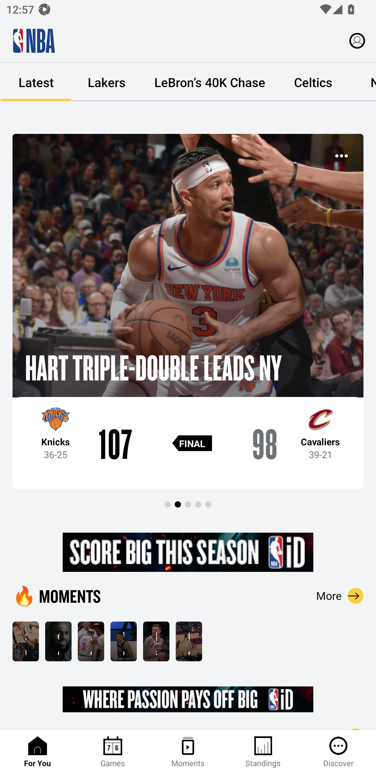 This screenshot has width=376, height=774. I want to click on Hartenstein Drops The Hammer 🔨, so click(156, 641).